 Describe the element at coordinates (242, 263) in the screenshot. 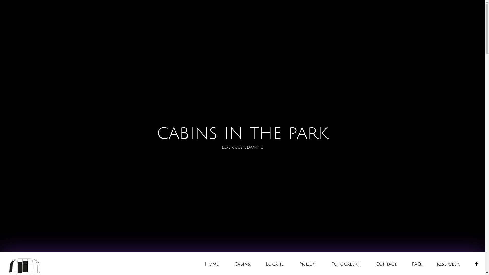

I see `3` at that location.